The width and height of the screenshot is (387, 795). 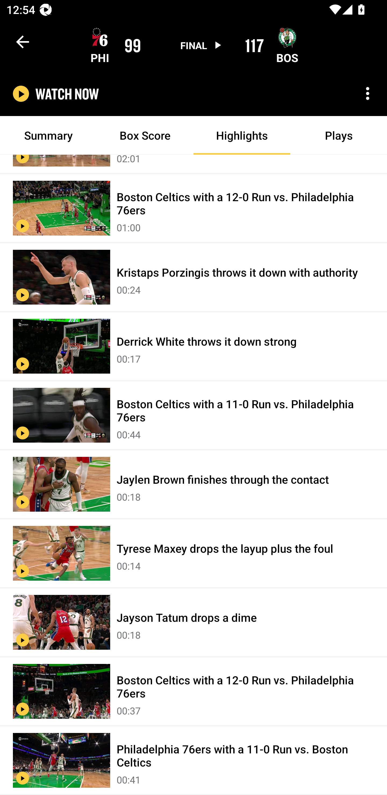 I want to click on WATCH NOW, so click(x=67, y=94).